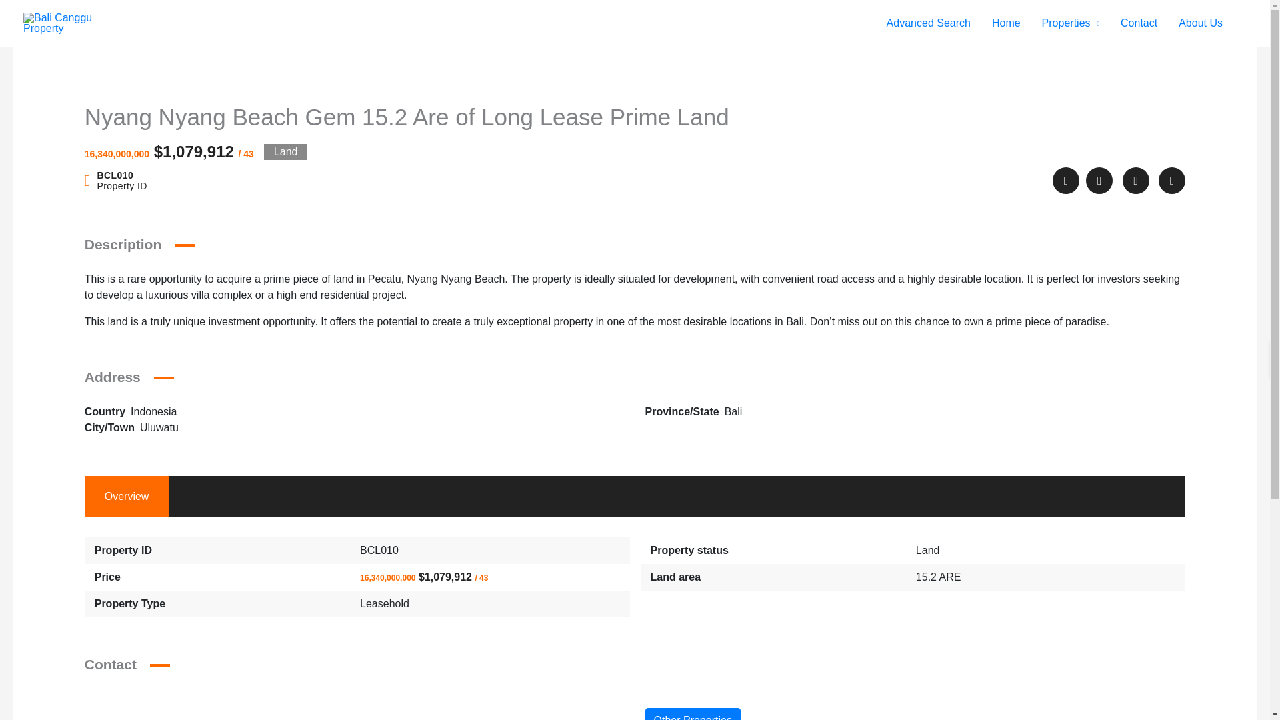  What do you see at coordinates (1136, 180) in the screenshot?
I see `Compare` at bounding box center [1136, 180].